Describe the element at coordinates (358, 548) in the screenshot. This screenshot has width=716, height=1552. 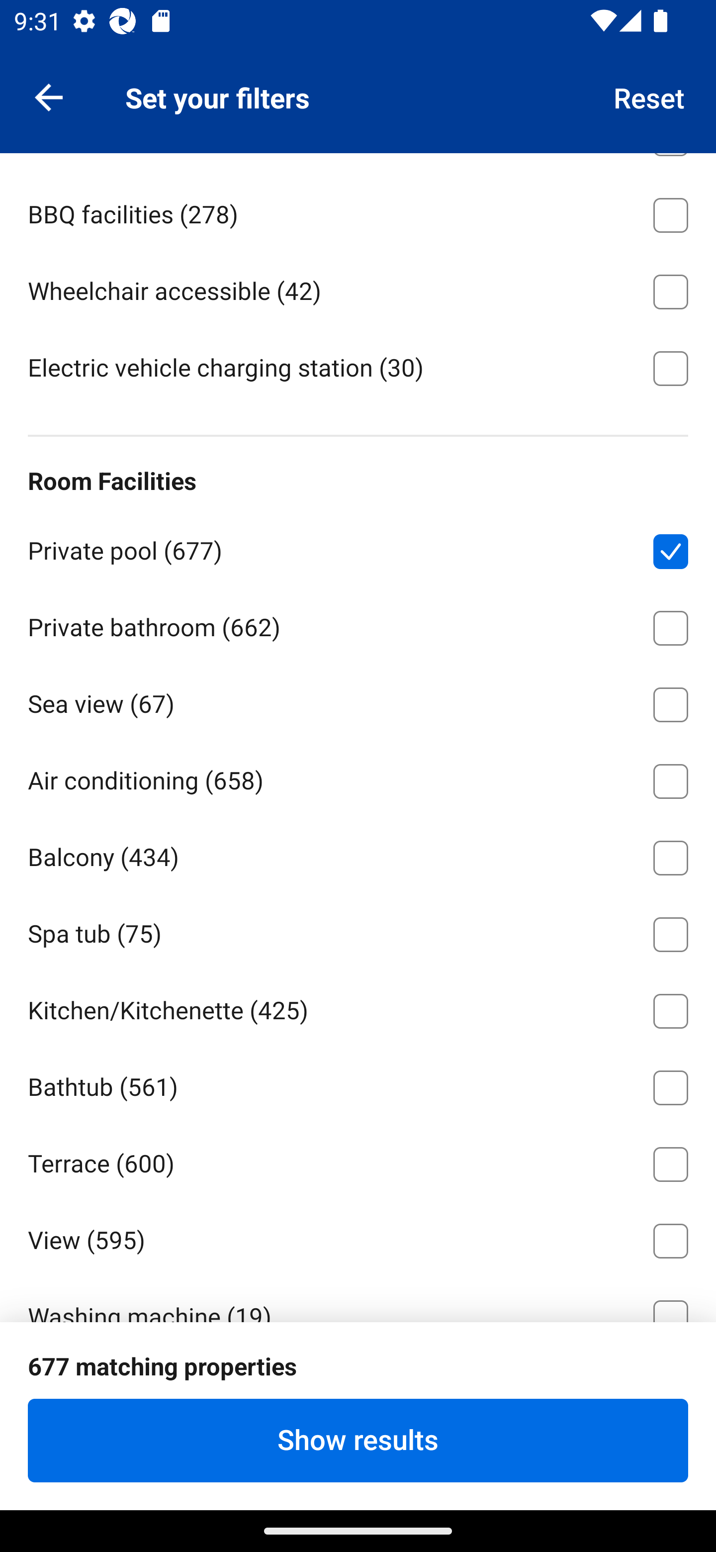
I see `Private pool ⁦(677)` at that location.